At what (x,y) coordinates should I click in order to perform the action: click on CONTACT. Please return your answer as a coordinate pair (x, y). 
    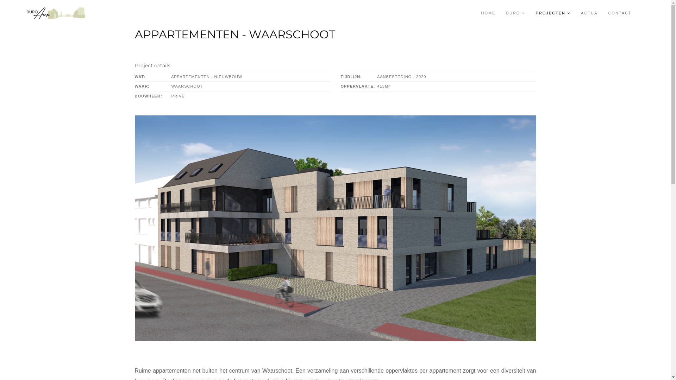
    Looking at the image, I should click on (620, 13).